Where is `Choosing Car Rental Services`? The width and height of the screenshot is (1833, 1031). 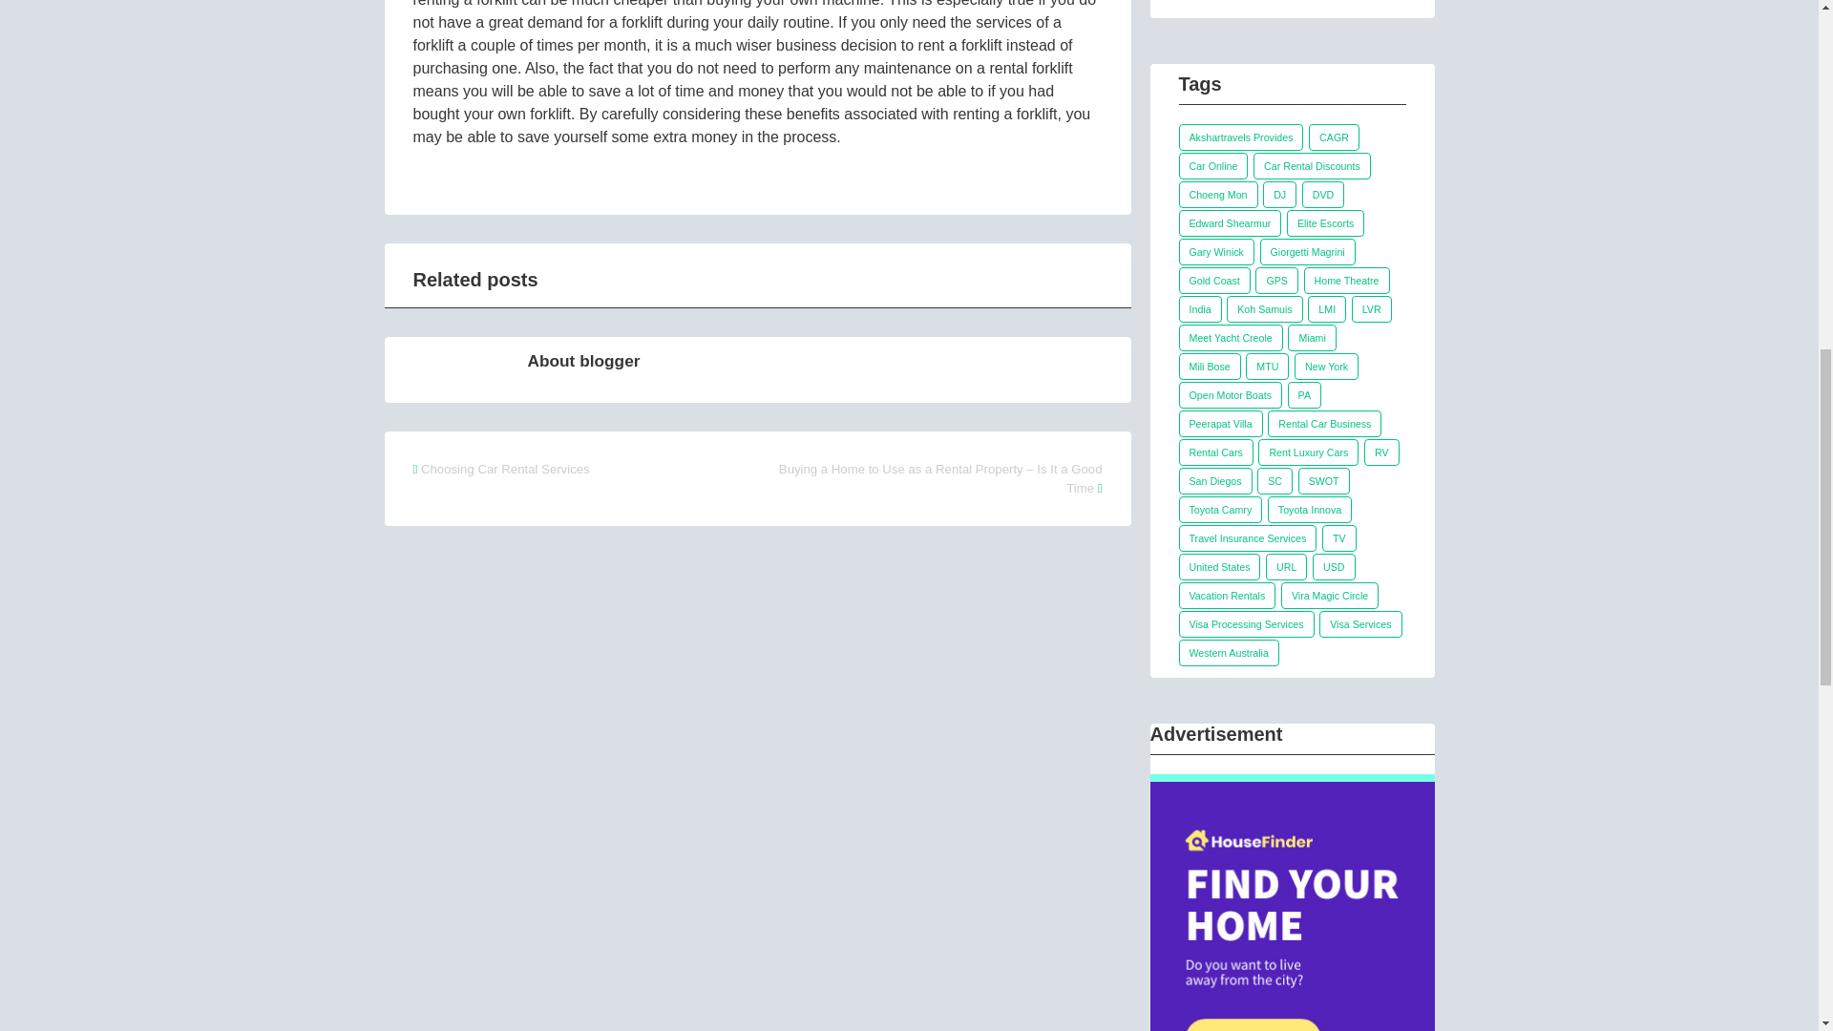 Choosing Car Rental Services is located at coordinates (506, 468).